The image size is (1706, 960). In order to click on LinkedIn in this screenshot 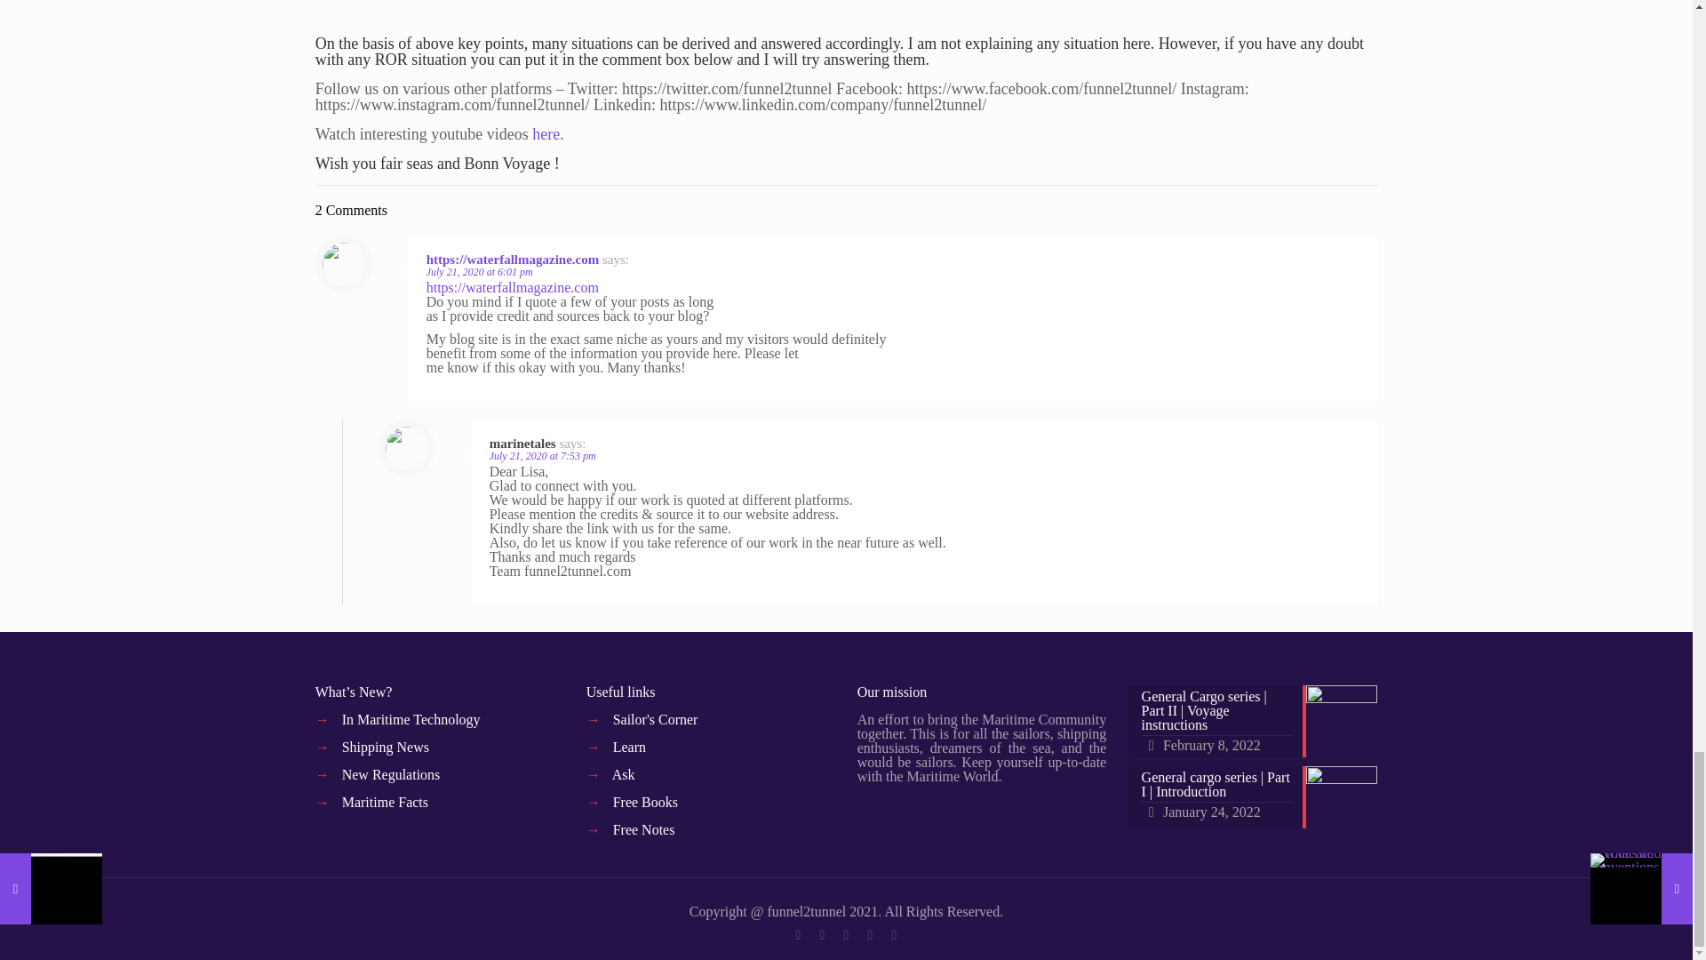, I will do `click(871, 935)`.